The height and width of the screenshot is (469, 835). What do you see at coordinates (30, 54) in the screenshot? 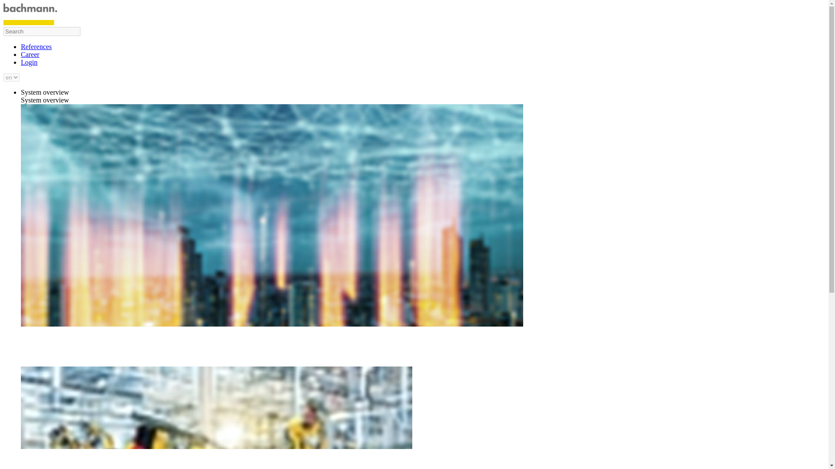
I see `Career` at bounding box center [30, 54].